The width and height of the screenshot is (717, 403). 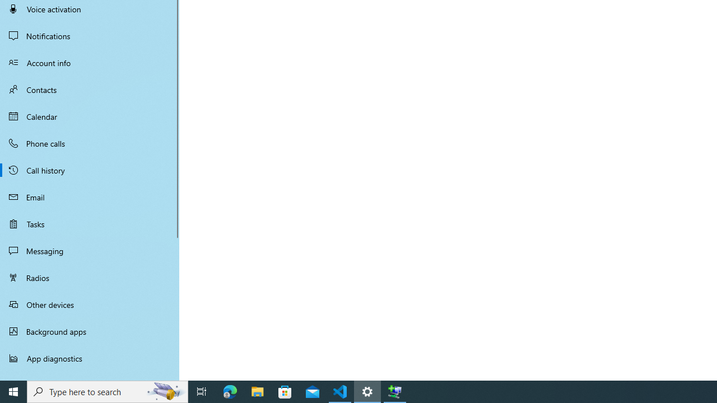 What do you see at coordinates (90, 278) in the screenshot?
I see `Radios` at bounding box center [90, 278].